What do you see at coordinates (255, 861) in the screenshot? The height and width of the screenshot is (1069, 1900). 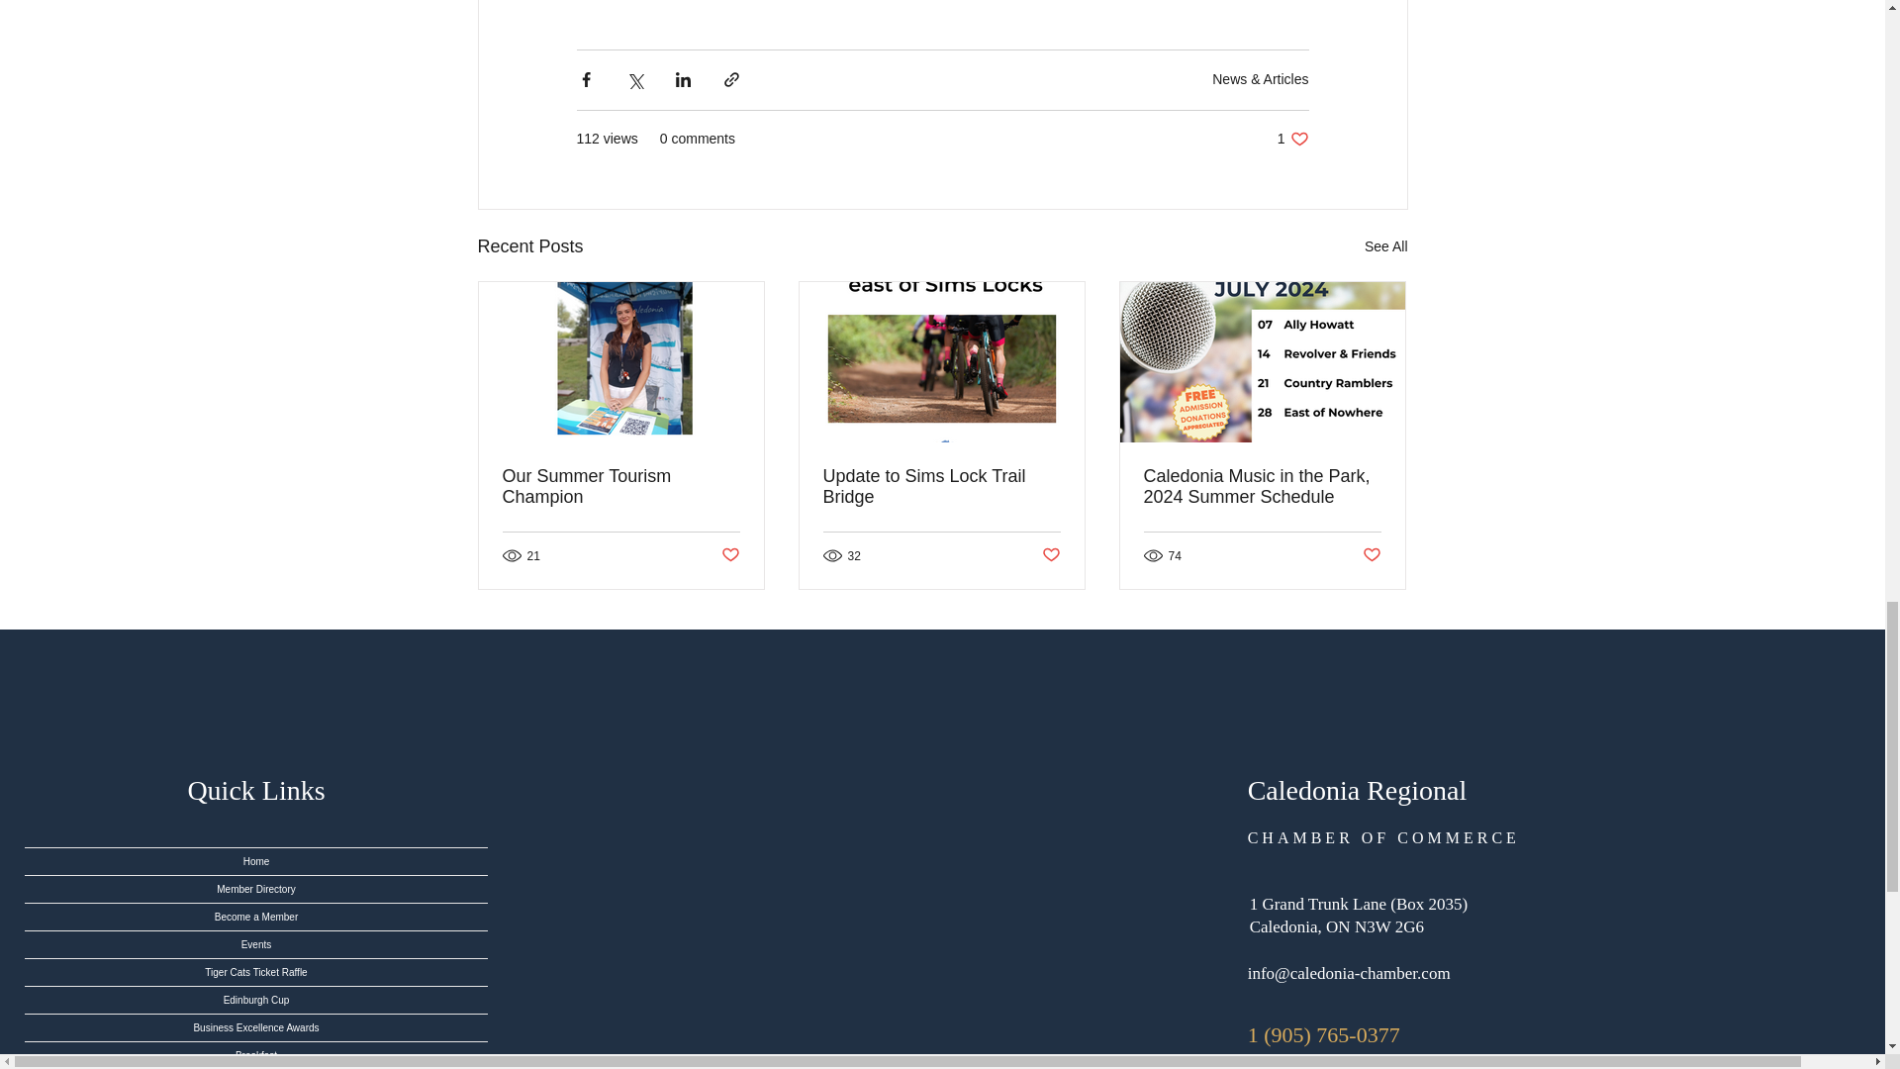 I see `Home` at bounding box center [255, 861].